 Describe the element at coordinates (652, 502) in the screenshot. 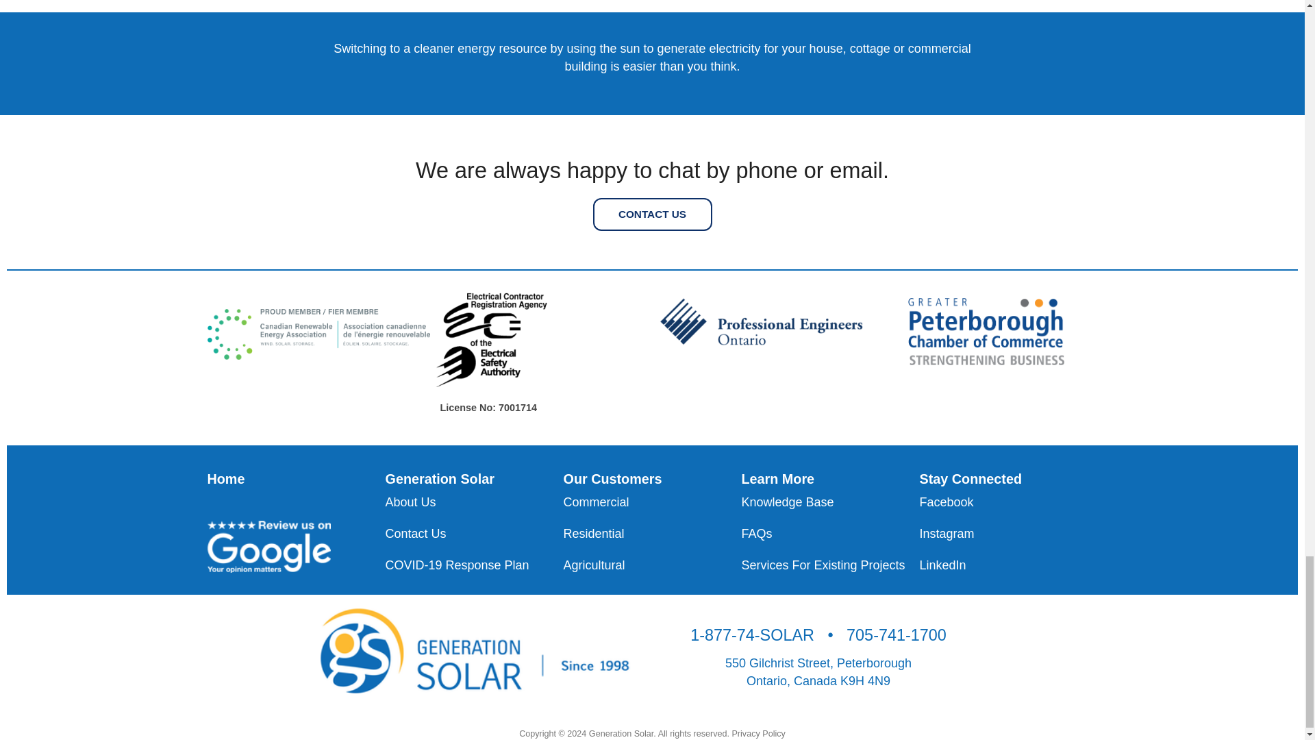

I see `Commercial` at that location.